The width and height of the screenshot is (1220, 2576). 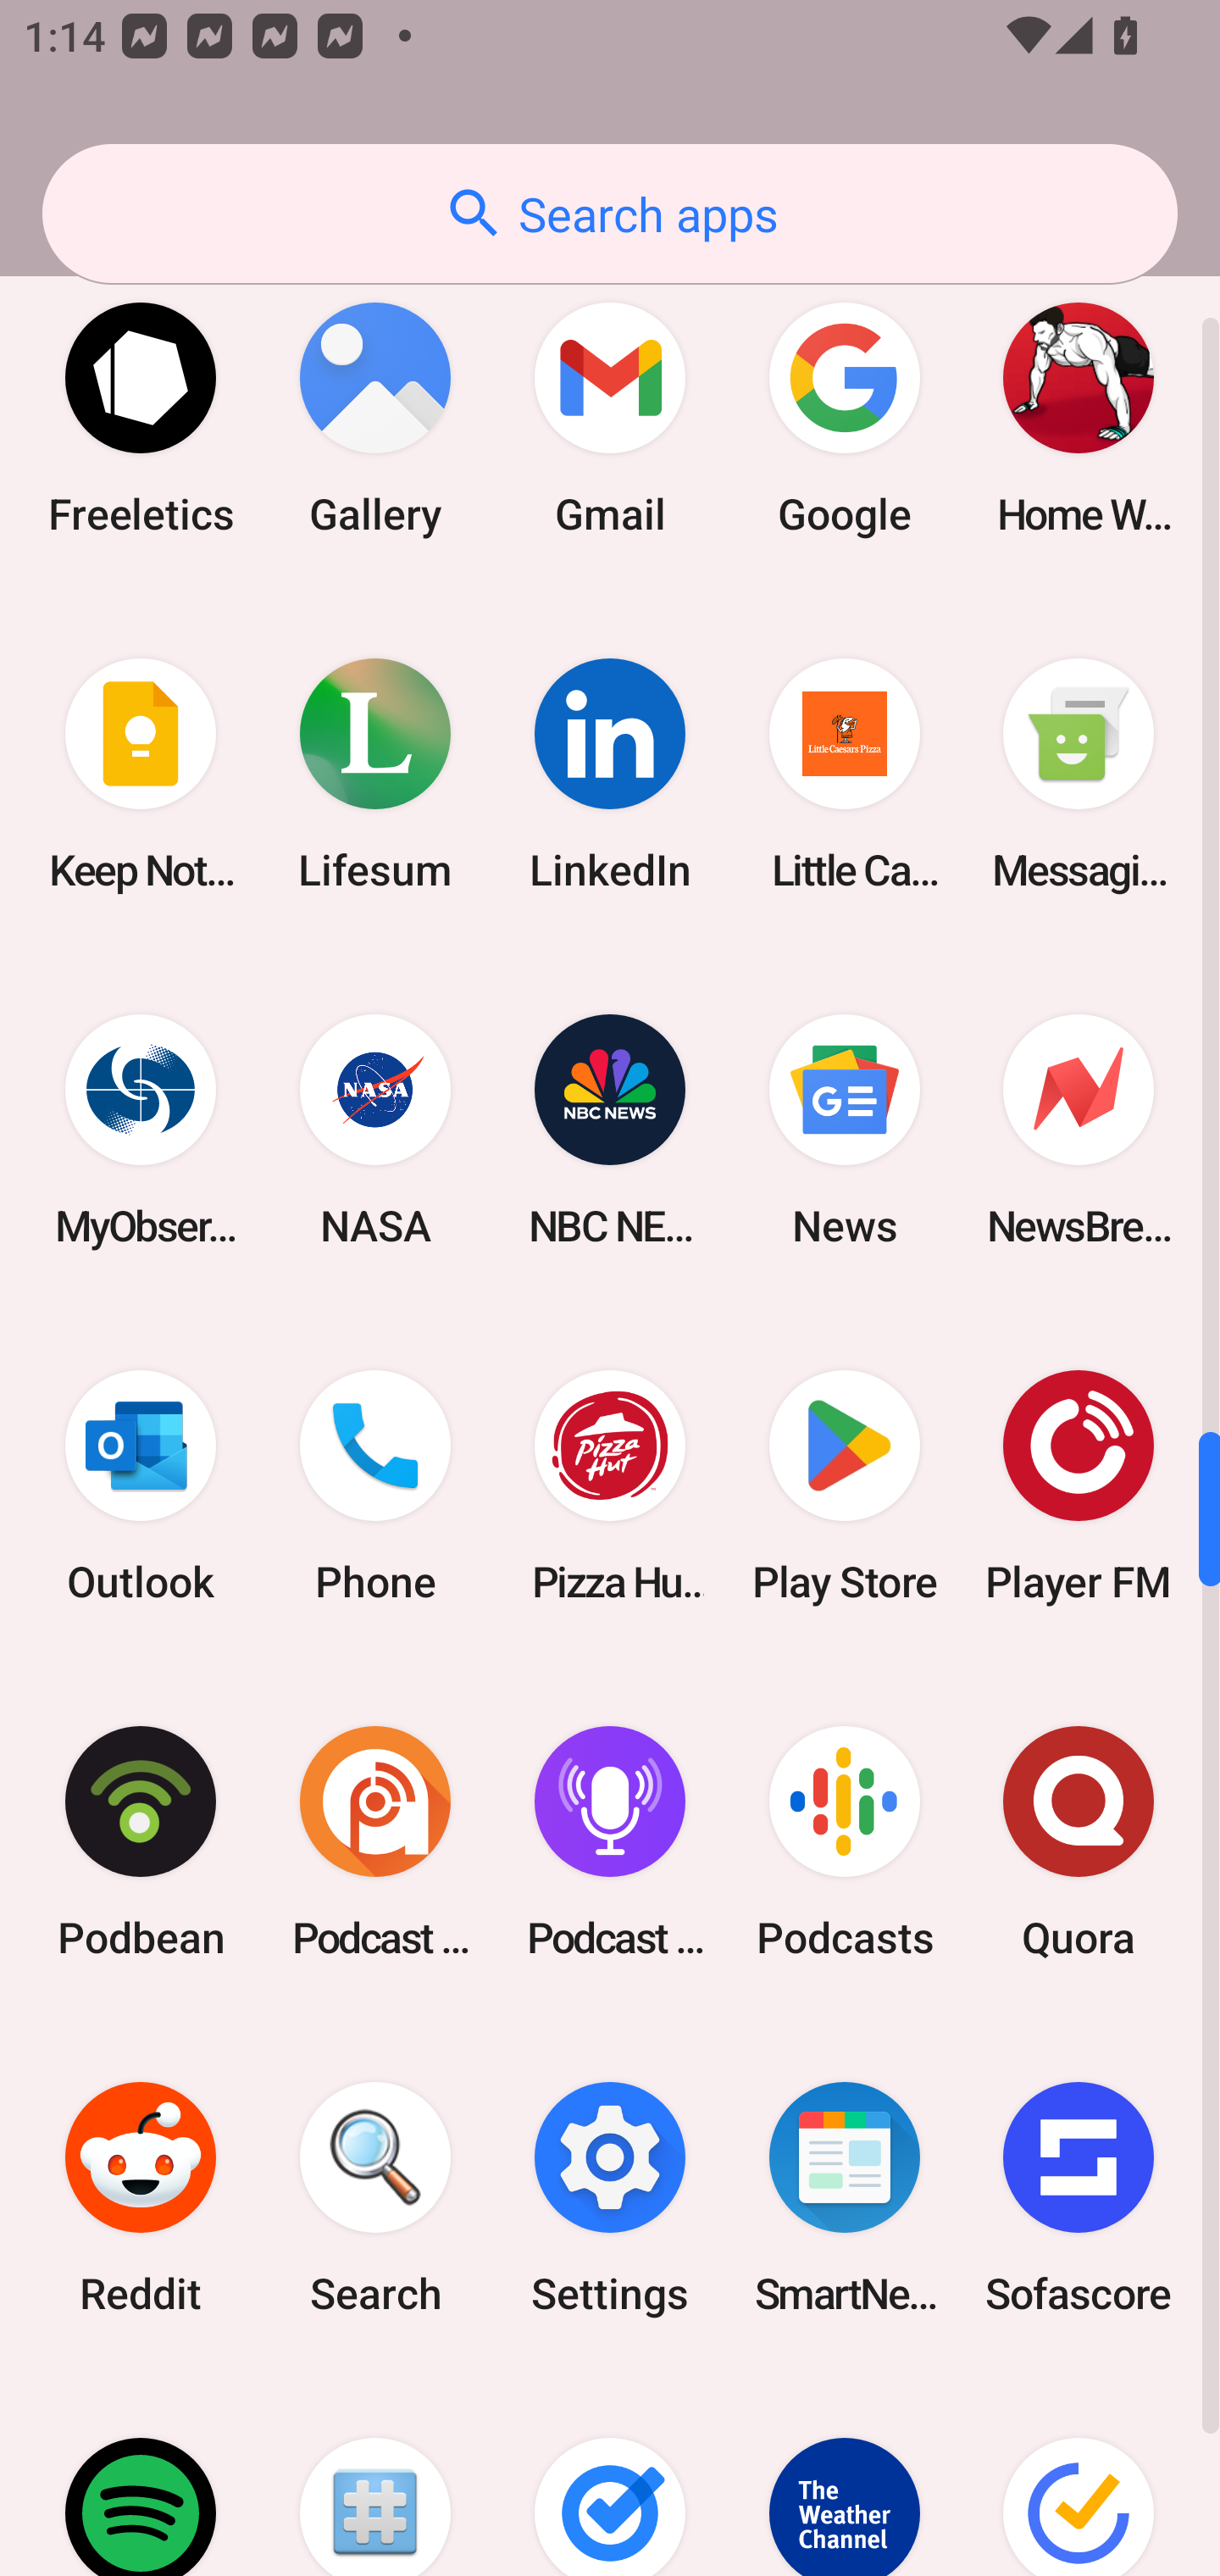 I want to click on Settings, so click(x=610, y=2196).